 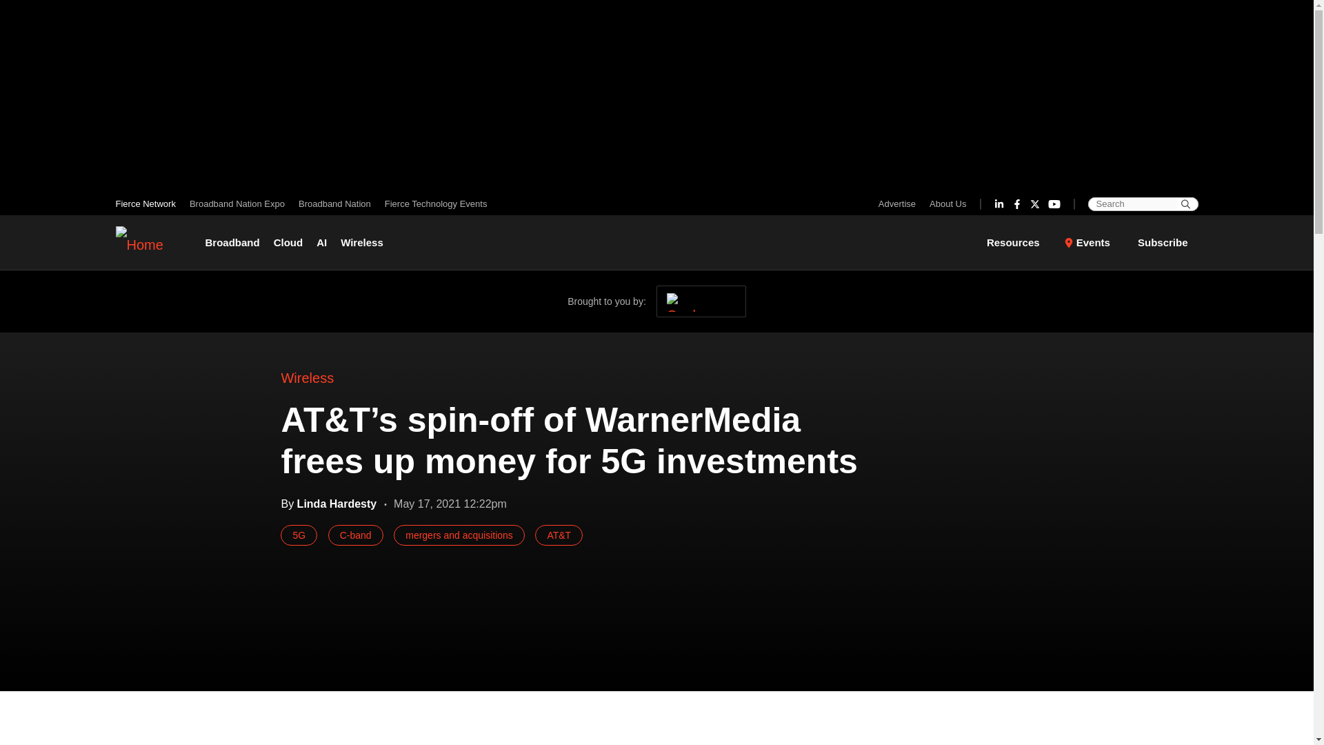 What do you see at coordinates (321, 243) in the screenshot?
I see `AI` at bounding box center [321, 243].